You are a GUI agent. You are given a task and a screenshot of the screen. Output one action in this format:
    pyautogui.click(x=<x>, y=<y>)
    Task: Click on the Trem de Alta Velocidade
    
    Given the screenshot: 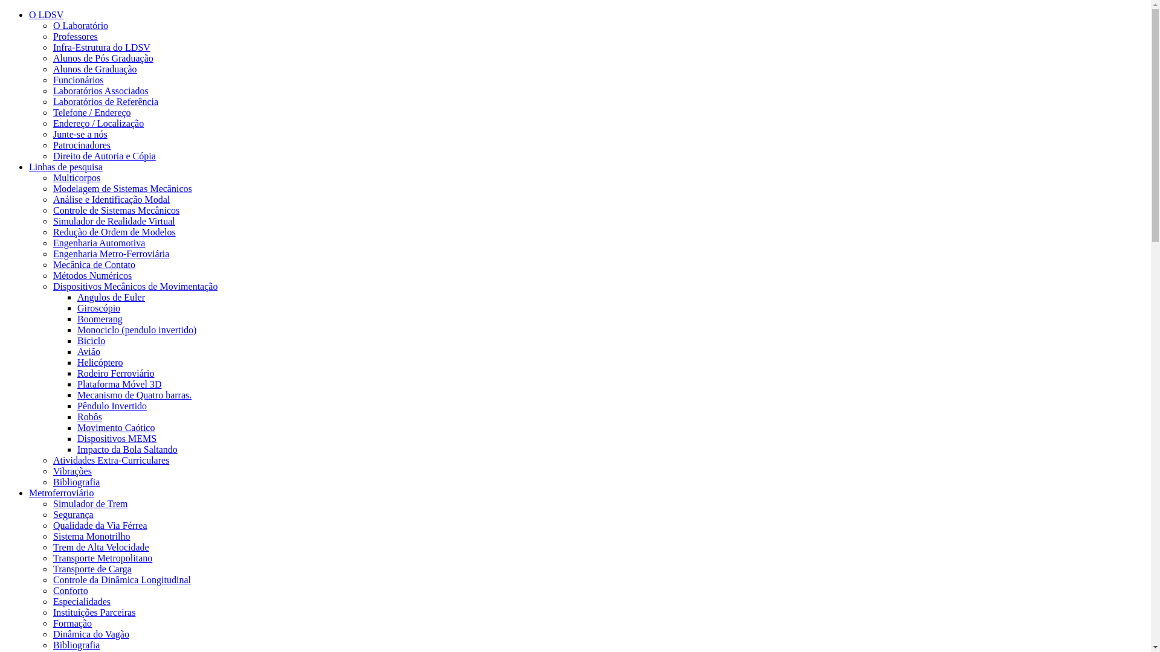 What is the action you would take?
    pyautogui.click(x=101, y=547)
    